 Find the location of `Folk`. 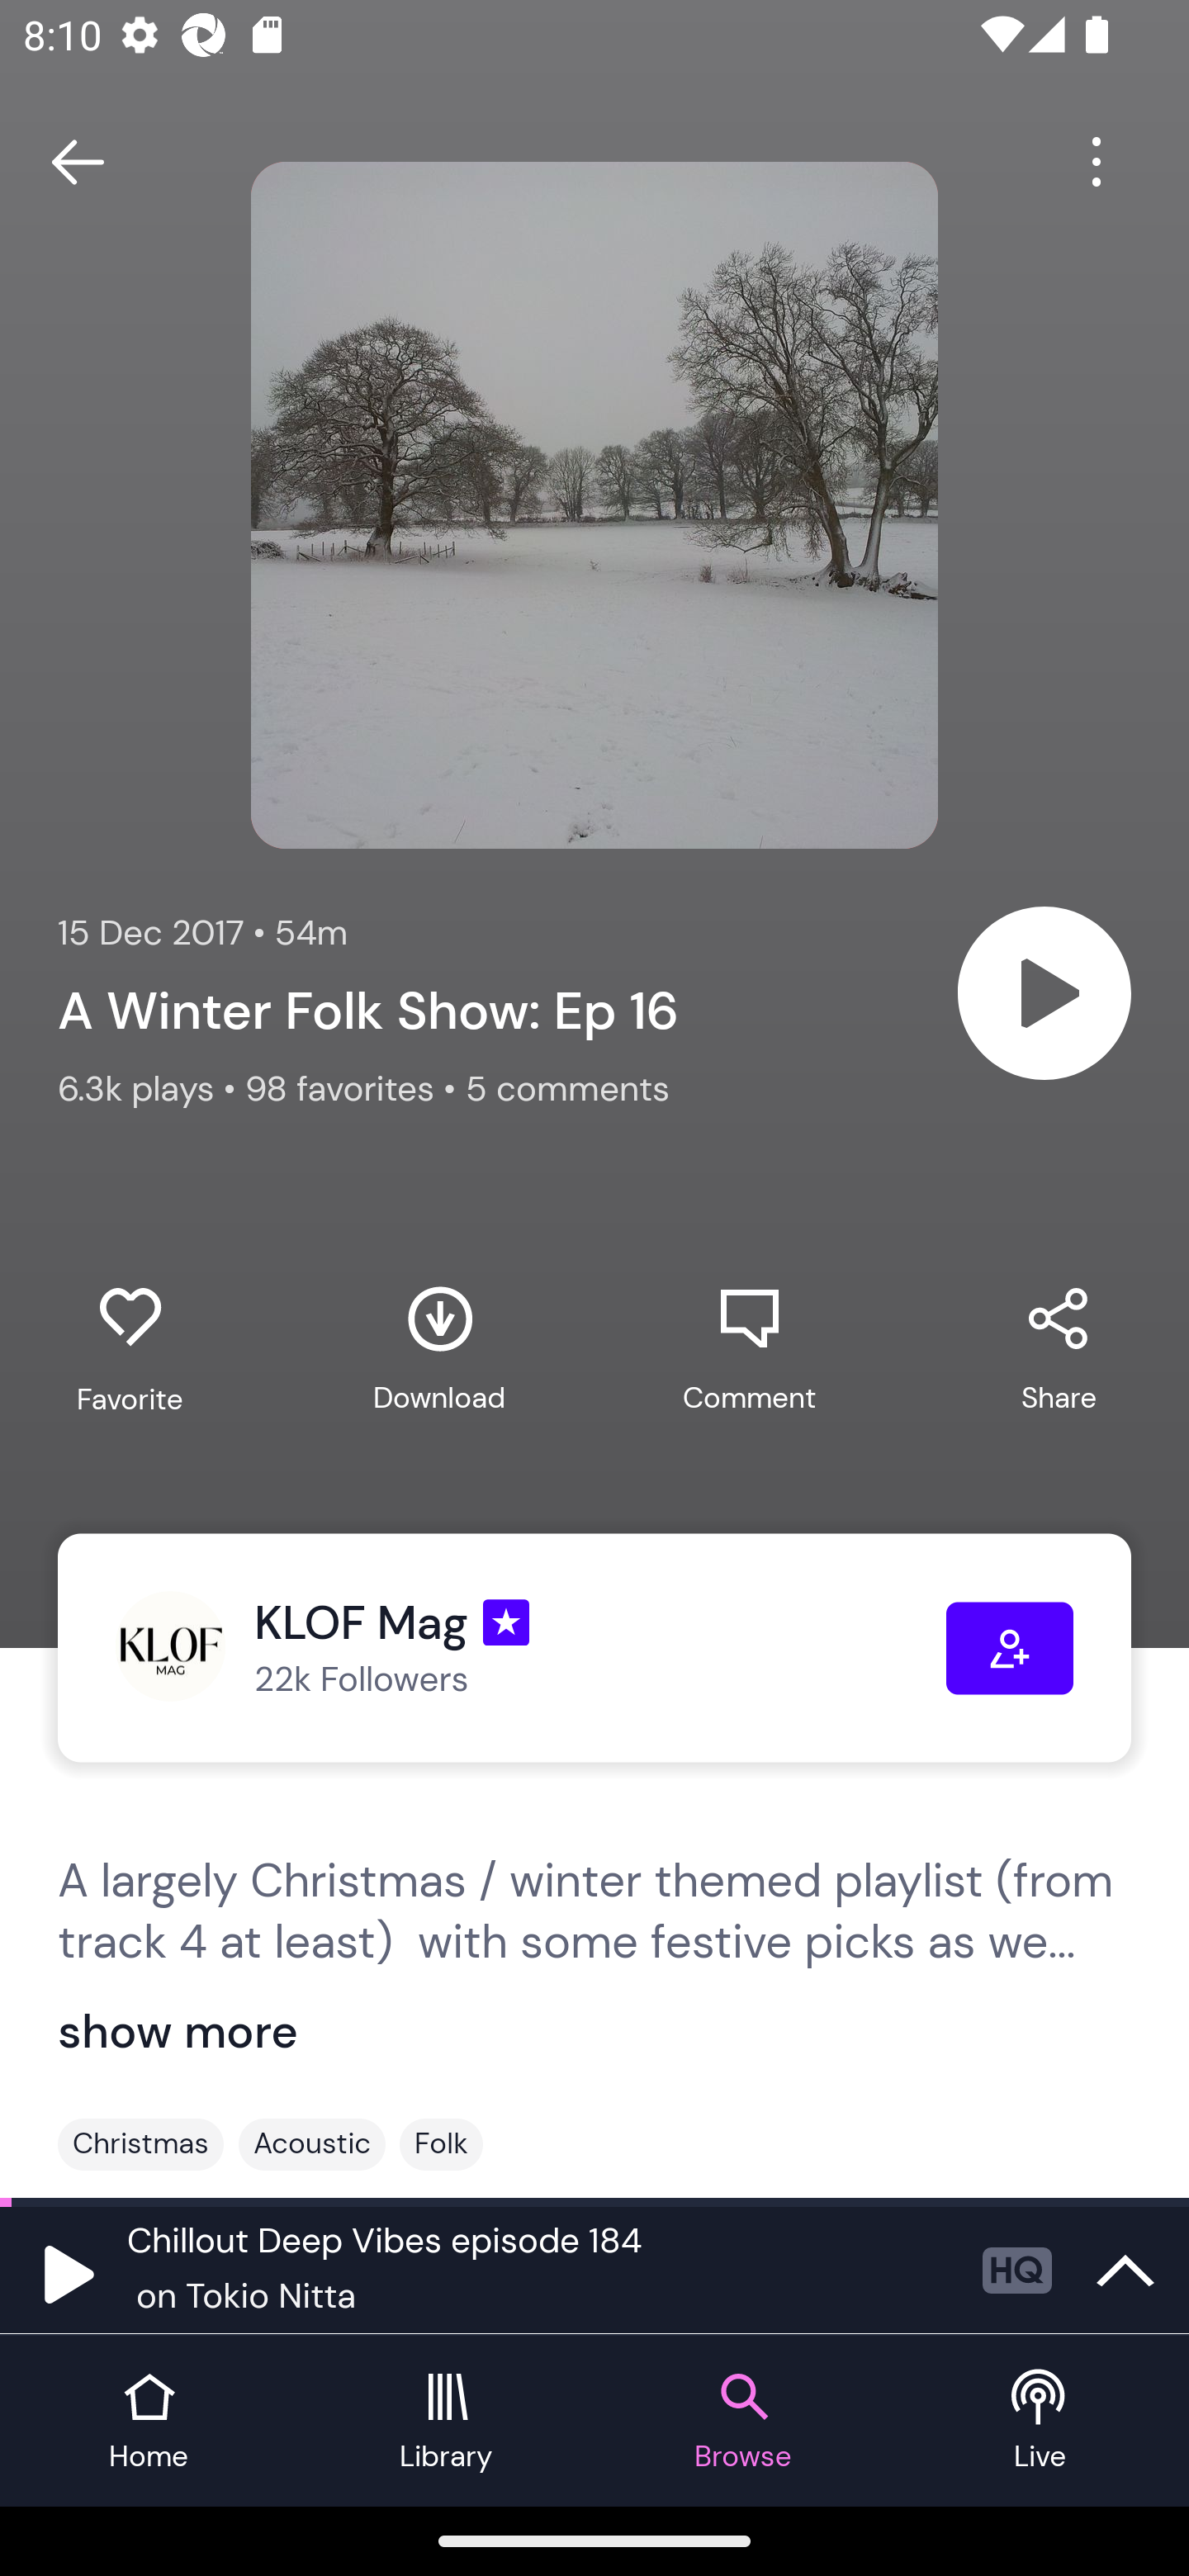

Folk is located at coordinates (441, 2144).